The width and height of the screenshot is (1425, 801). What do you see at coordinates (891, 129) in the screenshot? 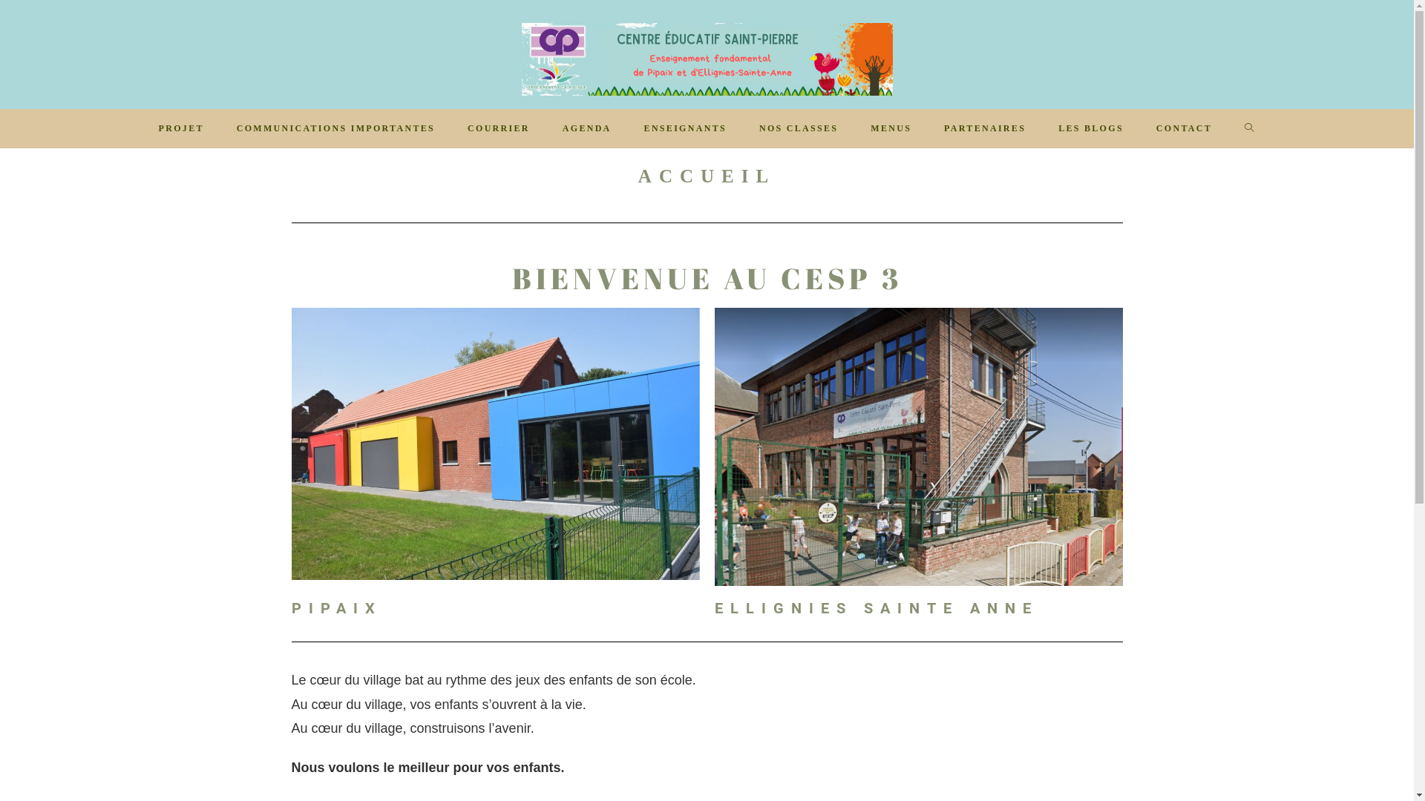
I see `MENUS` at bounding box center [891, 129].